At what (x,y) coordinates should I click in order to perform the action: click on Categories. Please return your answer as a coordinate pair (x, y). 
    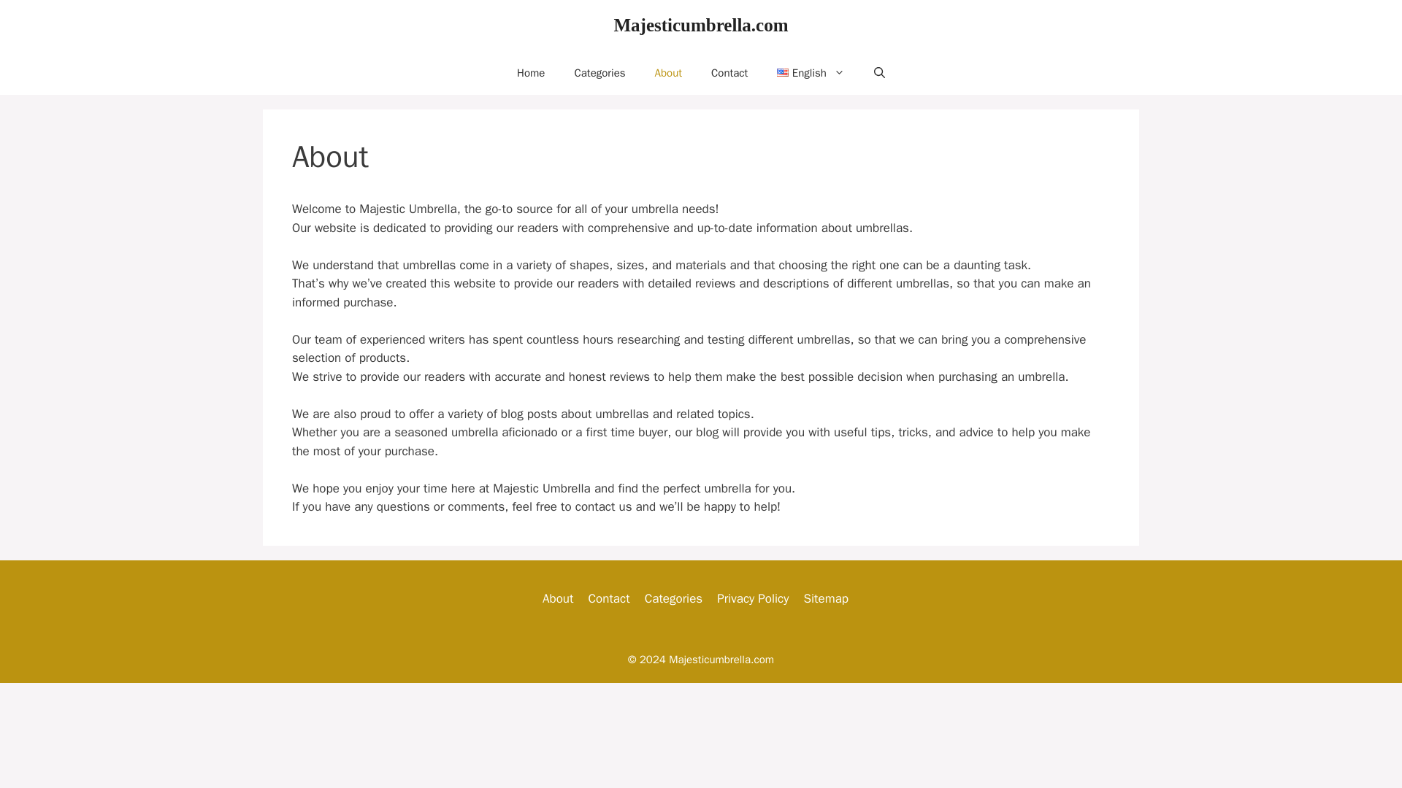
    Looking at the image, I should click on (673, 598).